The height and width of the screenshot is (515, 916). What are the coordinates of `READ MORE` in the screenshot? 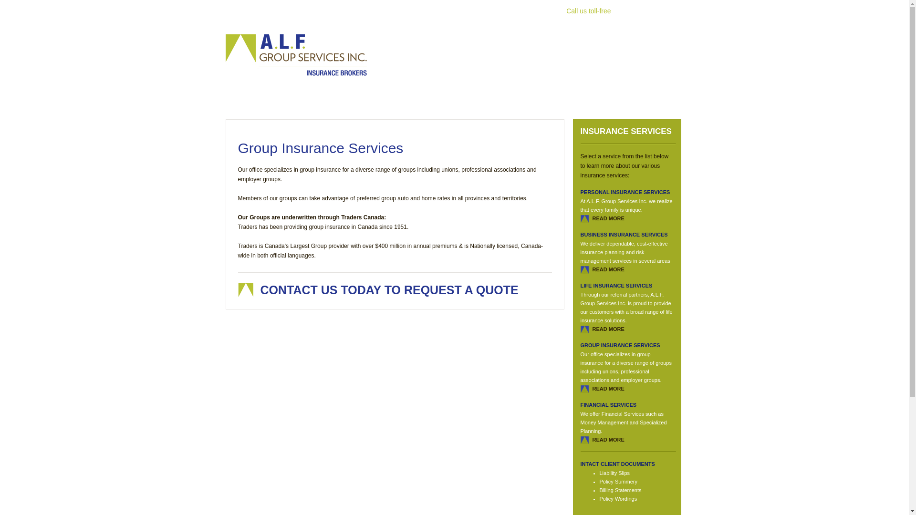 It's located at (609, 269).